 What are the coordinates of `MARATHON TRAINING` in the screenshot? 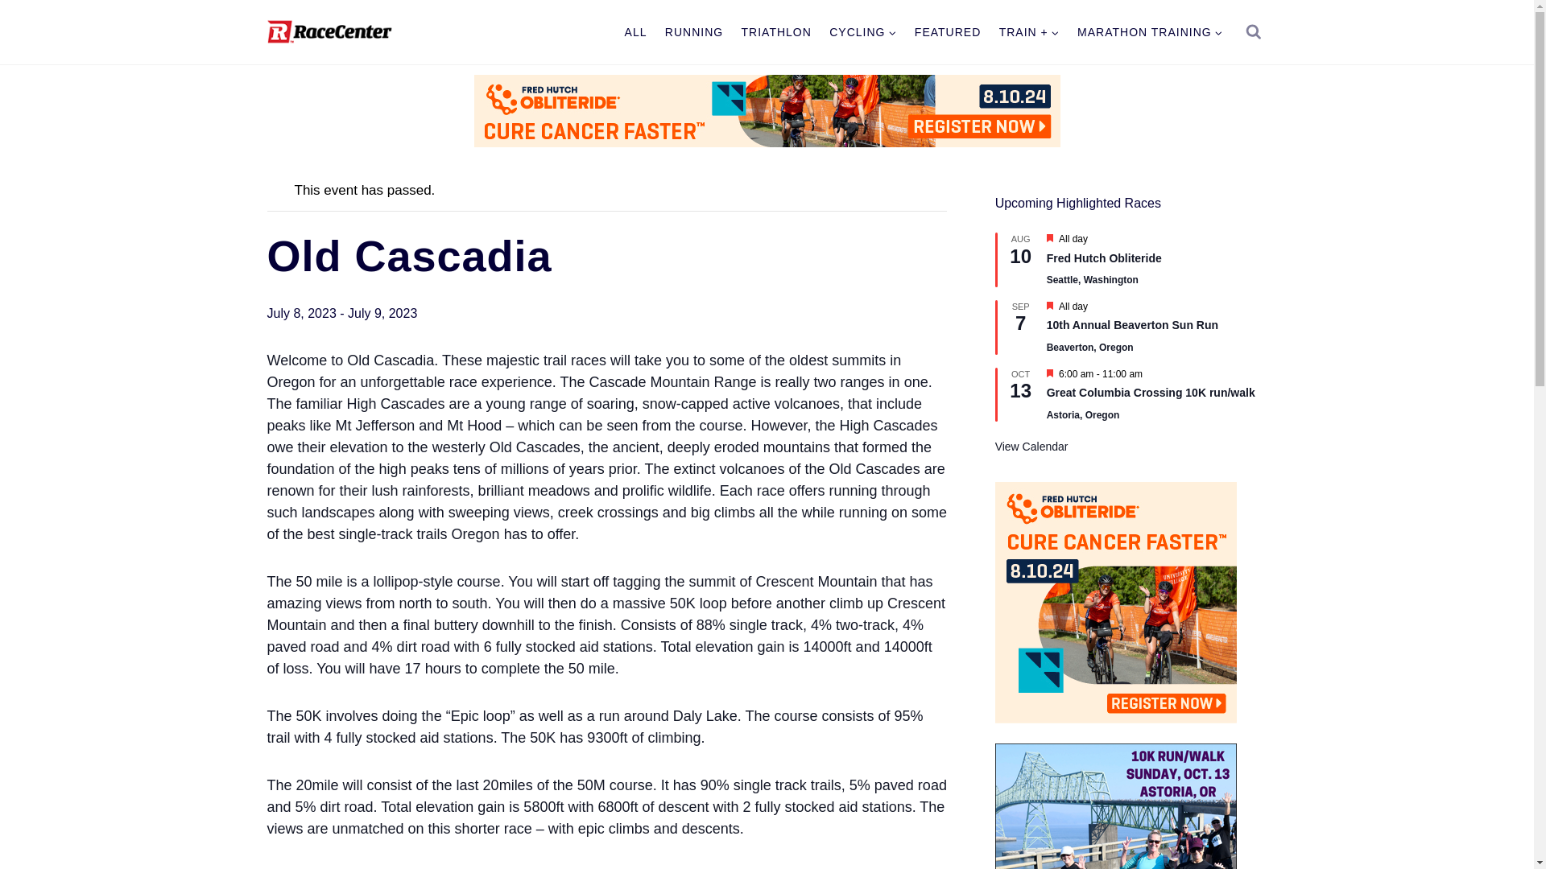 It's located at (1150, 32).